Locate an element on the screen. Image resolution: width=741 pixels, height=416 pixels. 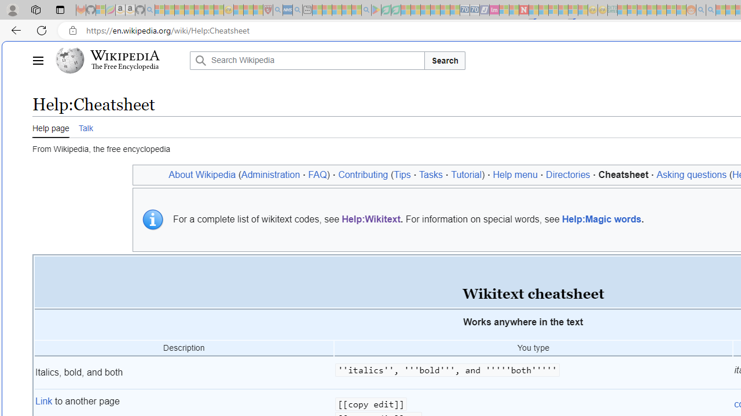
Description is located at coordinates (184, 348).